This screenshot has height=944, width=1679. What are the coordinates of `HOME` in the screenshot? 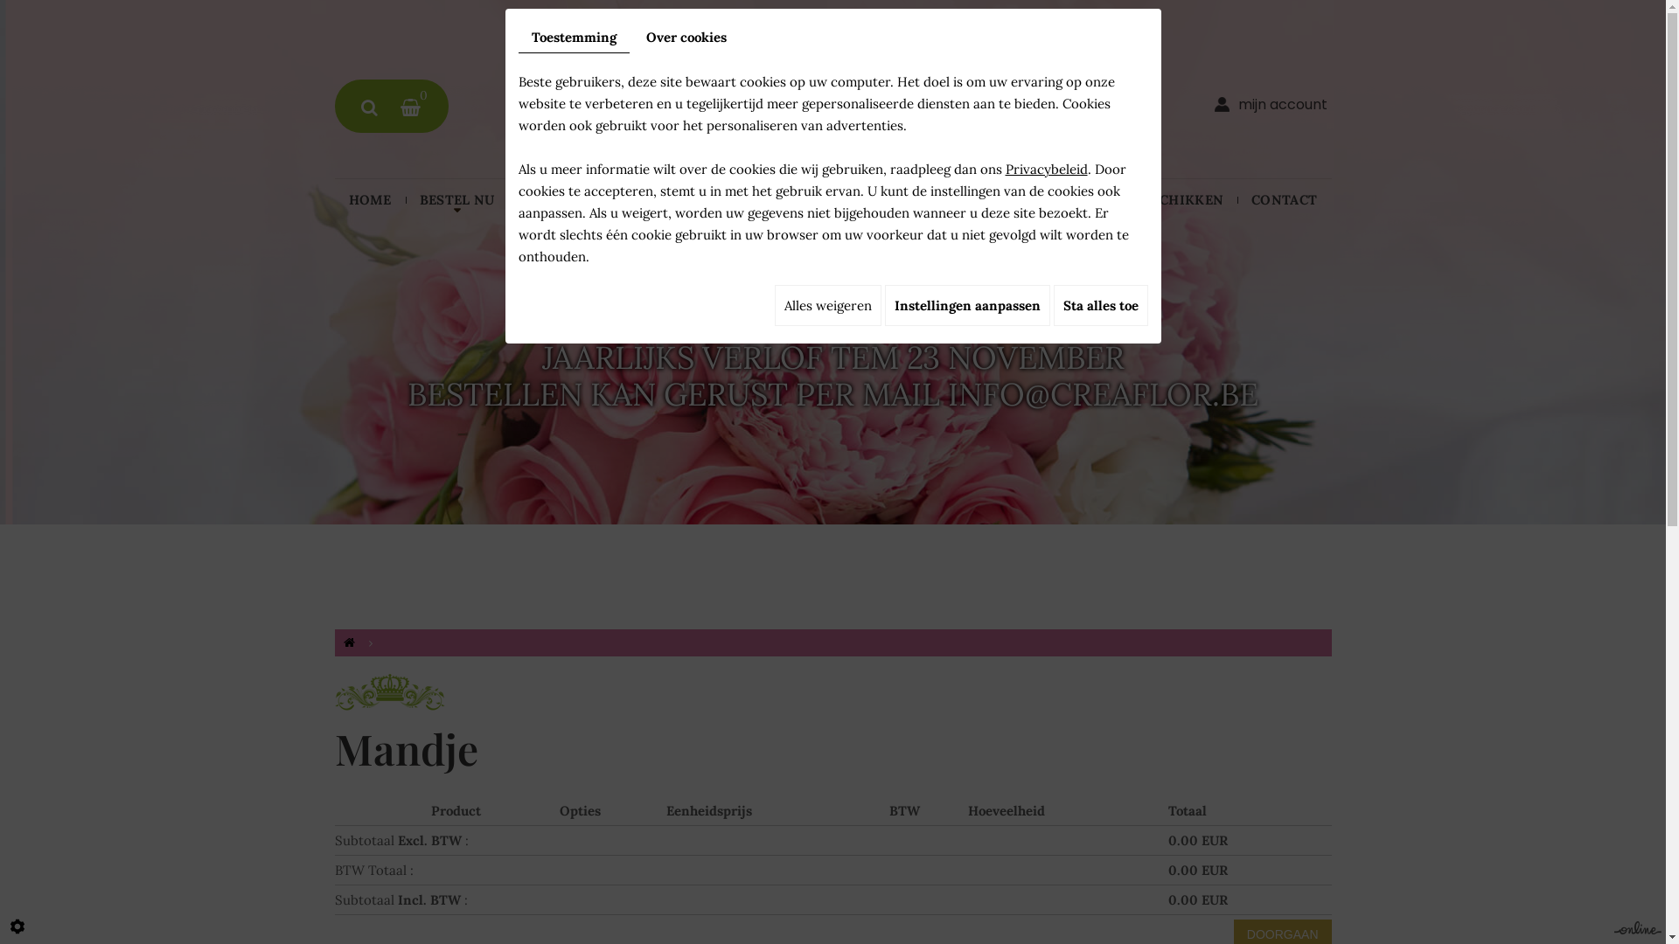 It's located at (369, 200).